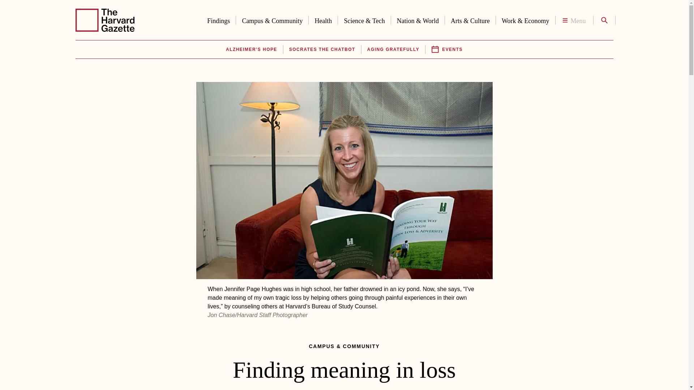  Describe the element at coordinates (323, 19) in the screenshot. I see `Health` at that location.